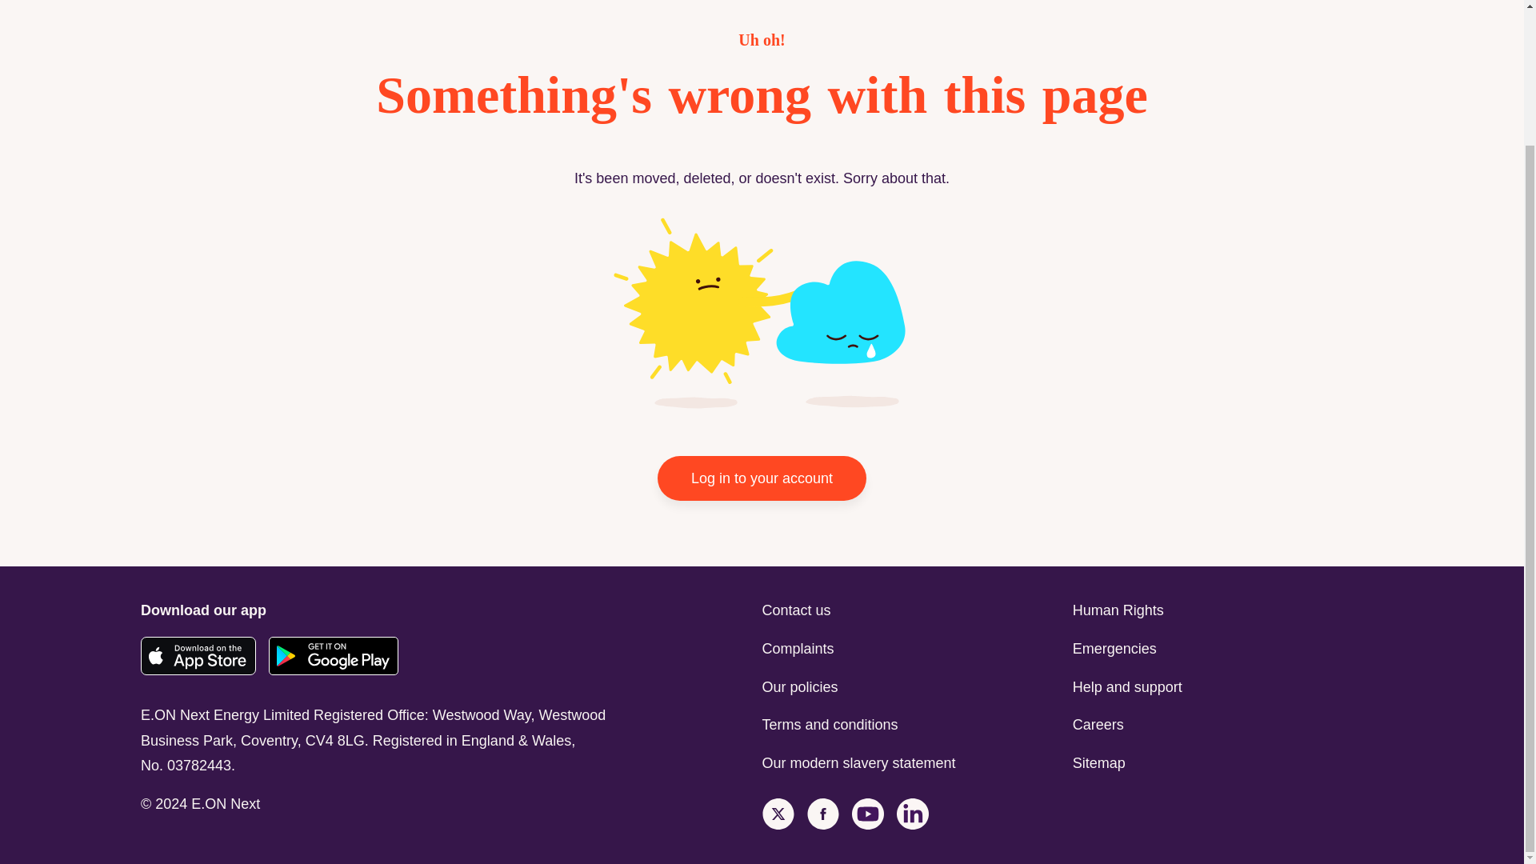 Image resolution: width=1536 pixels, height=864 pixels. I want to click on Youtube, so click(867, 814).